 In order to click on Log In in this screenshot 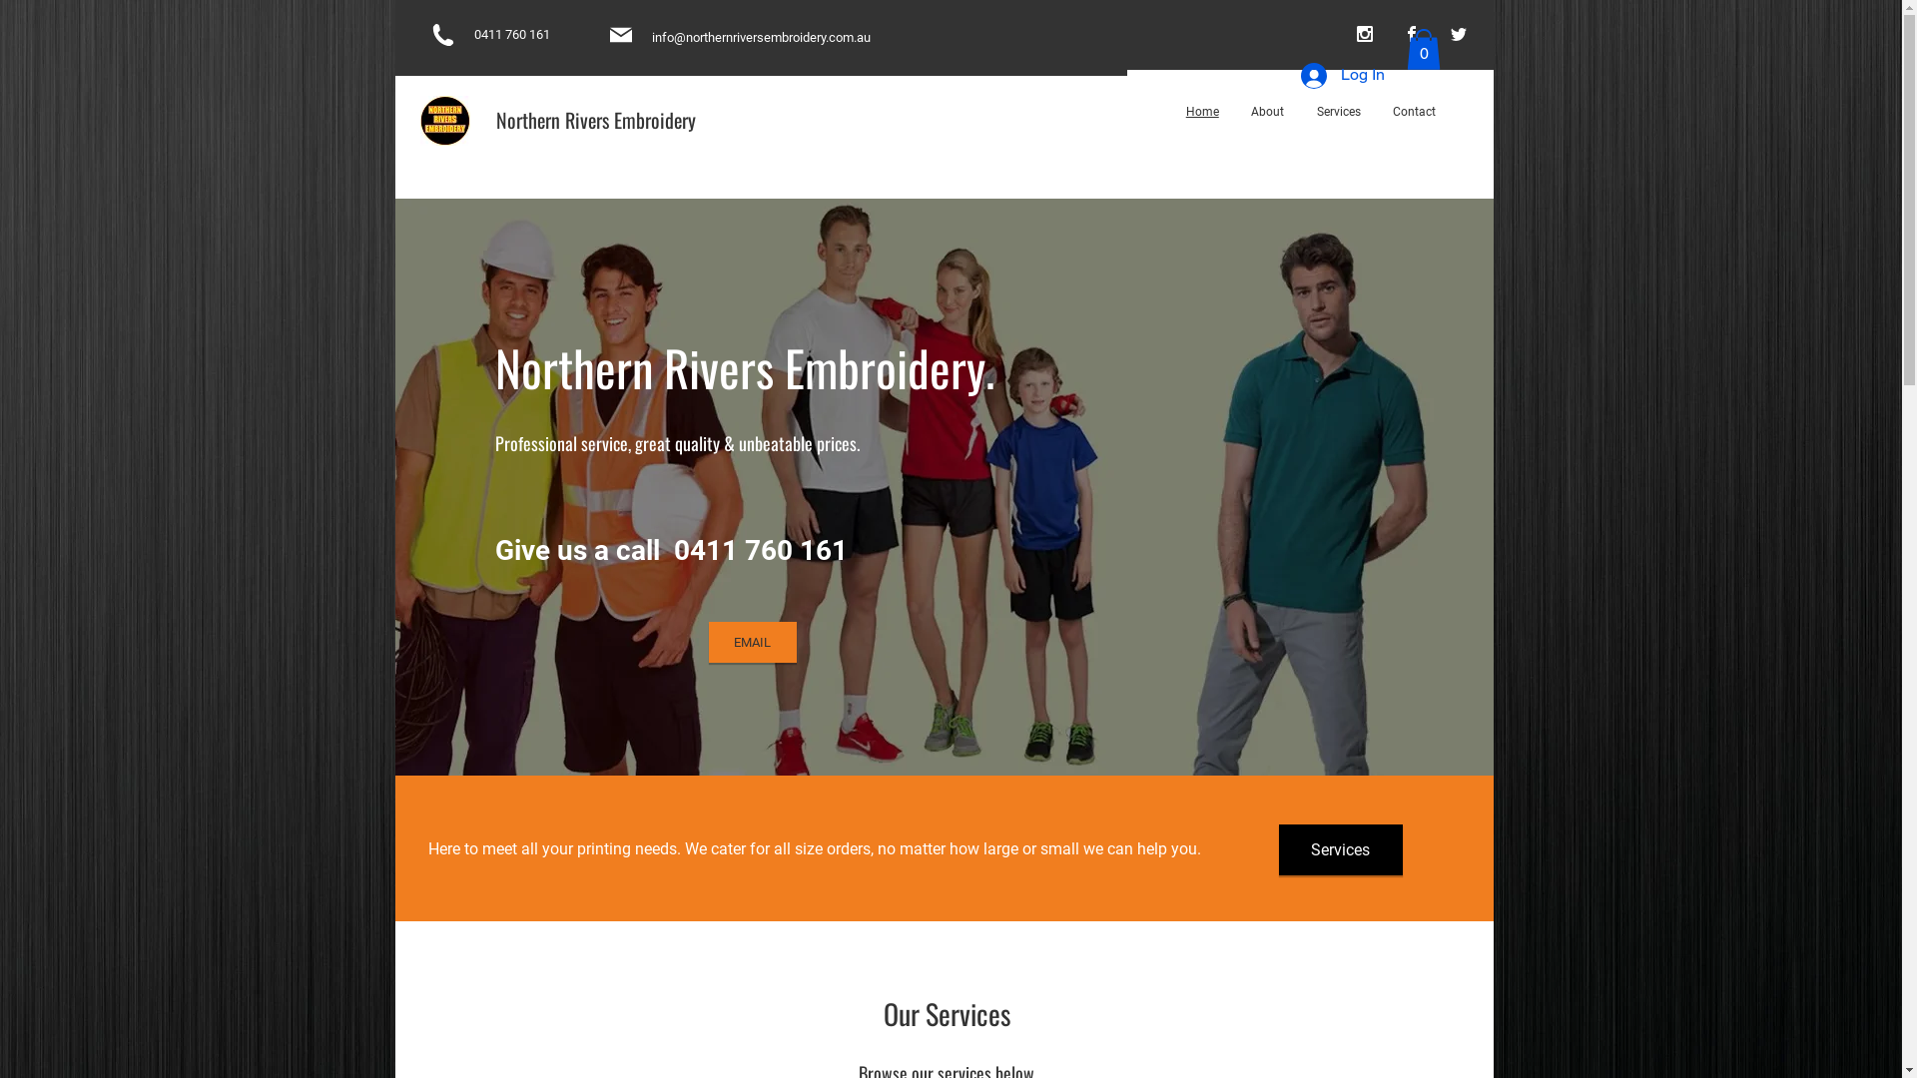, I will do `click(1342, 76)`.